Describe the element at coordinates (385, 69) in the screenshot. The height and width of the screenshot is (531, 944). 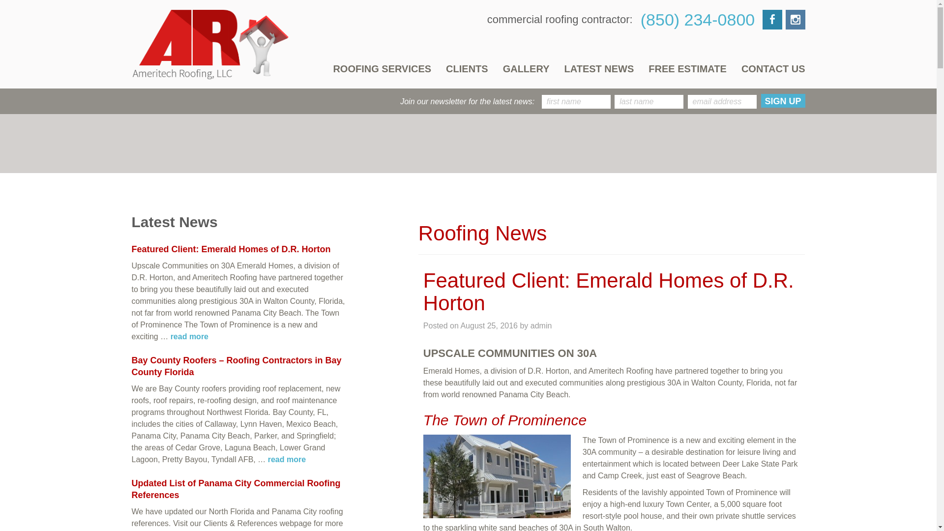
I see `ROOFING SERVICES` at that location.